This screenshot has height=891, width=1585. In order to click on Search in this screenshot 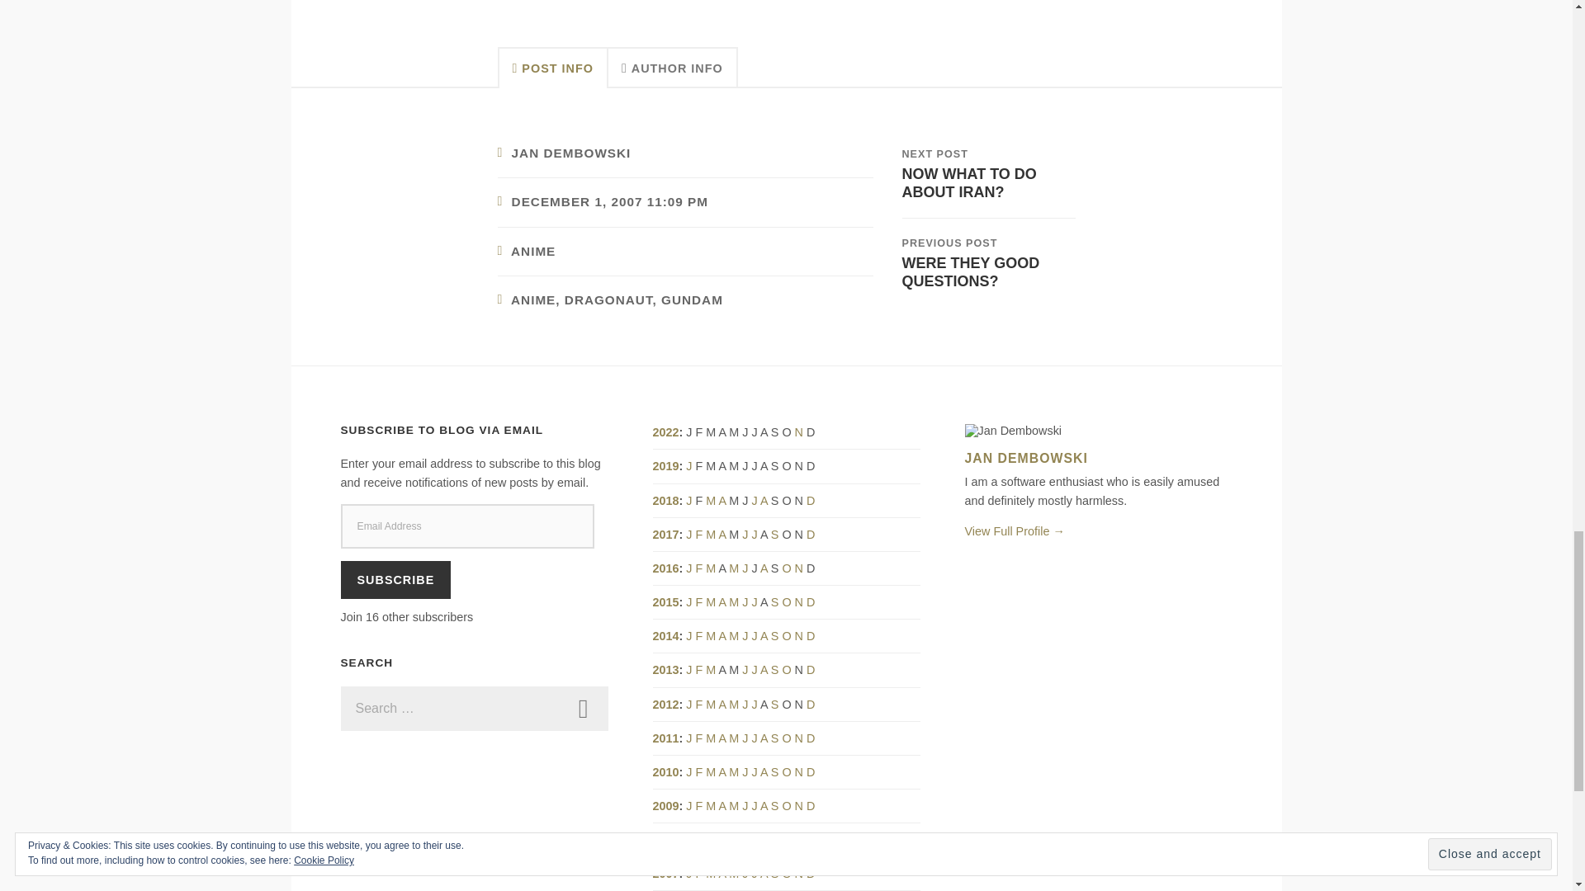, I will do `click(582, 708)`.